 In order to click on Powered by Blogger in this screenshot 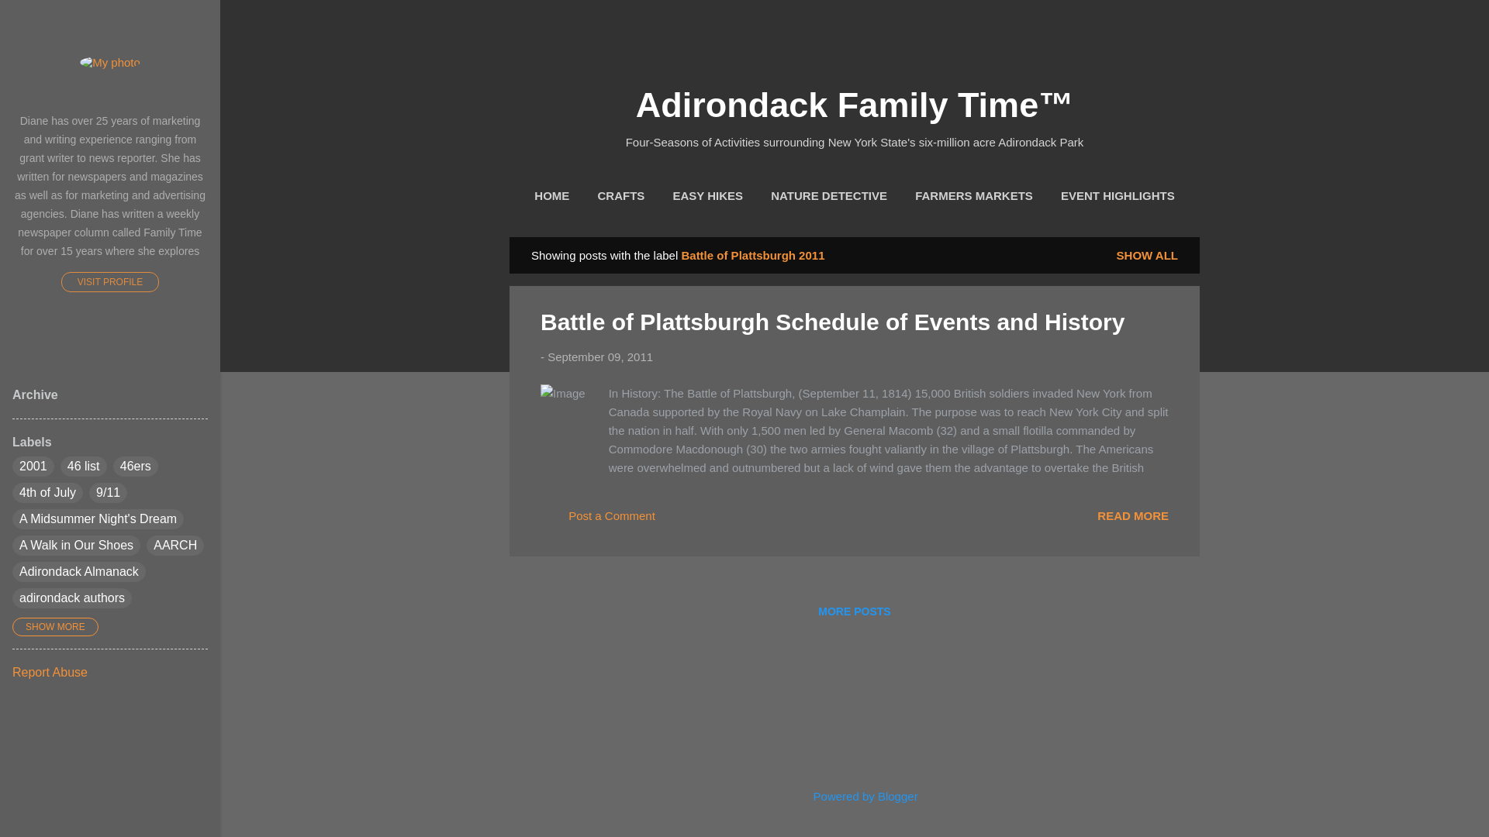, I will do `click(853, 796)`.